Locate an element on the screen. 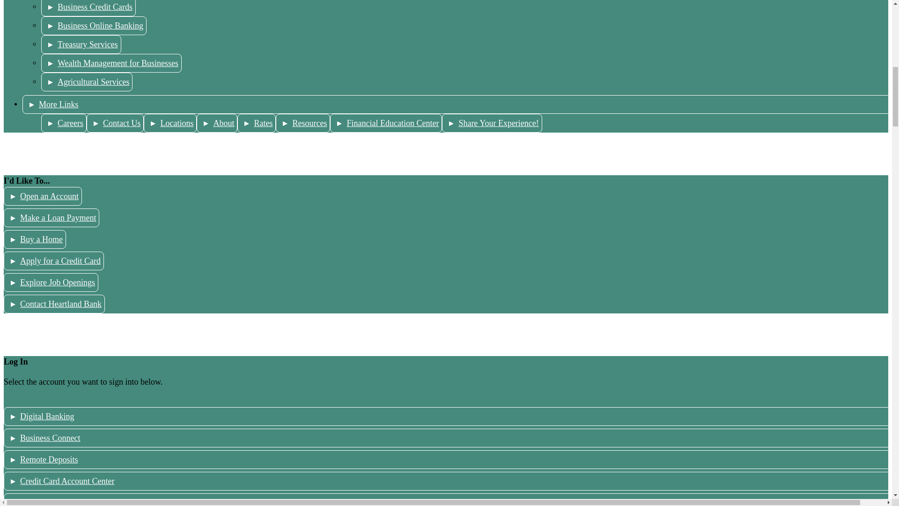 The height and width of the screenshot is (506, 899). About is located at coordinates (217, 123).